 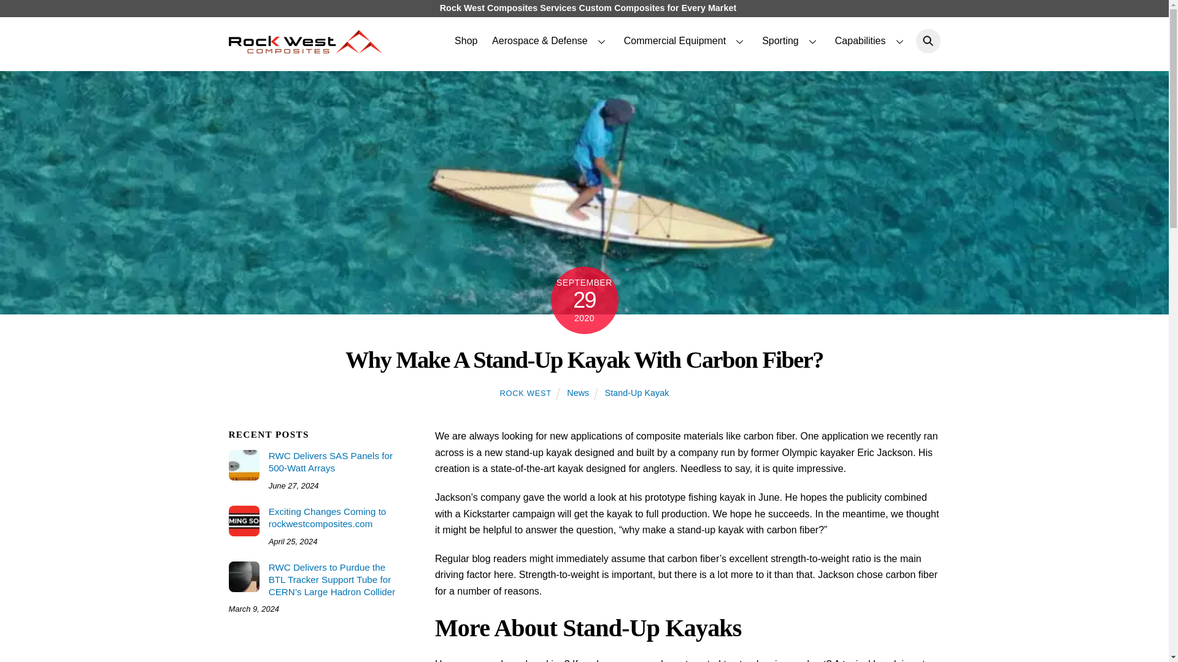 I want to click on News, so click(x=578, y=392).